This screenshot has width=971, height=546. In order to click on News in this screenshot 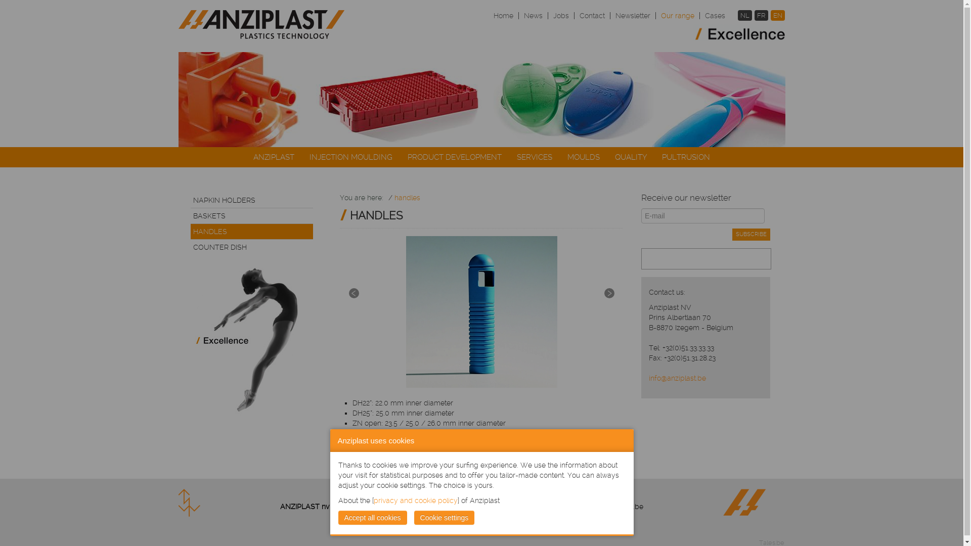, I will do `click(533, 15)`.